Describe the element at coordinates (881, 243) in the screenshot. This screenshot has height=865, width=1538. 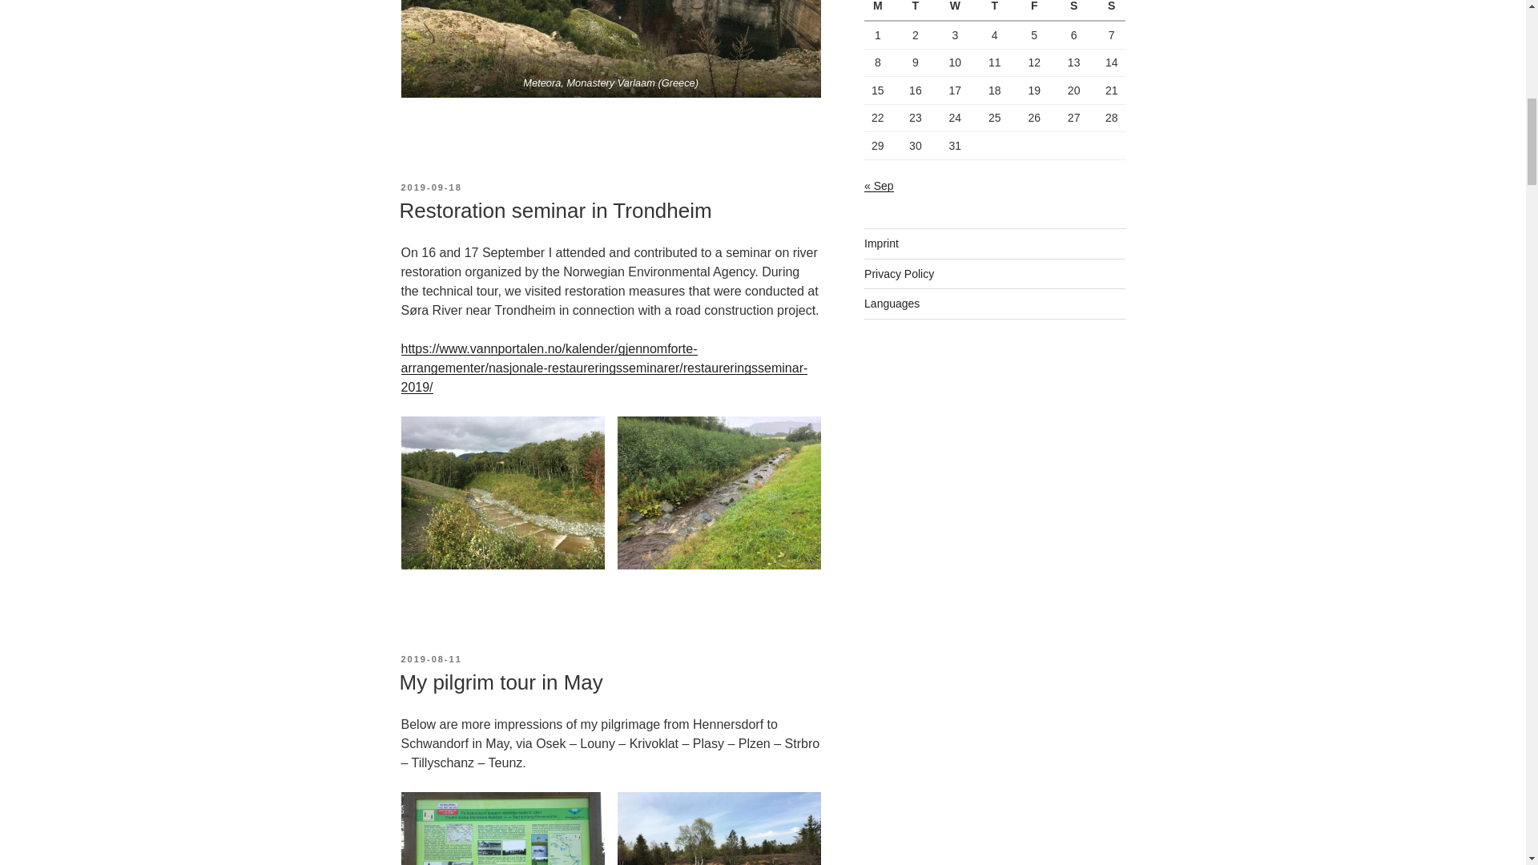
I see `Imprint` at that location.